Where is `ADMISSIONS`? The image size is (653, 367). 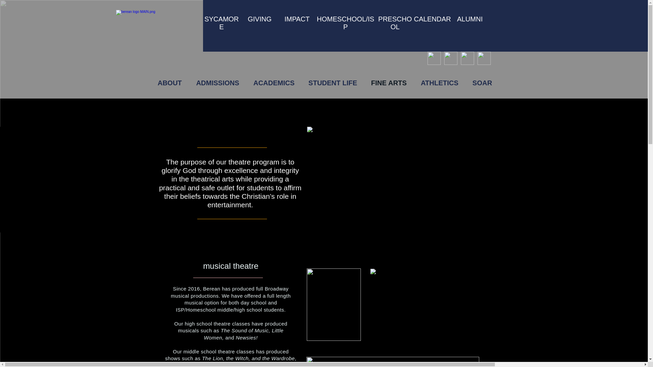
ADMISSIONS is located at coordinates (218, 83).